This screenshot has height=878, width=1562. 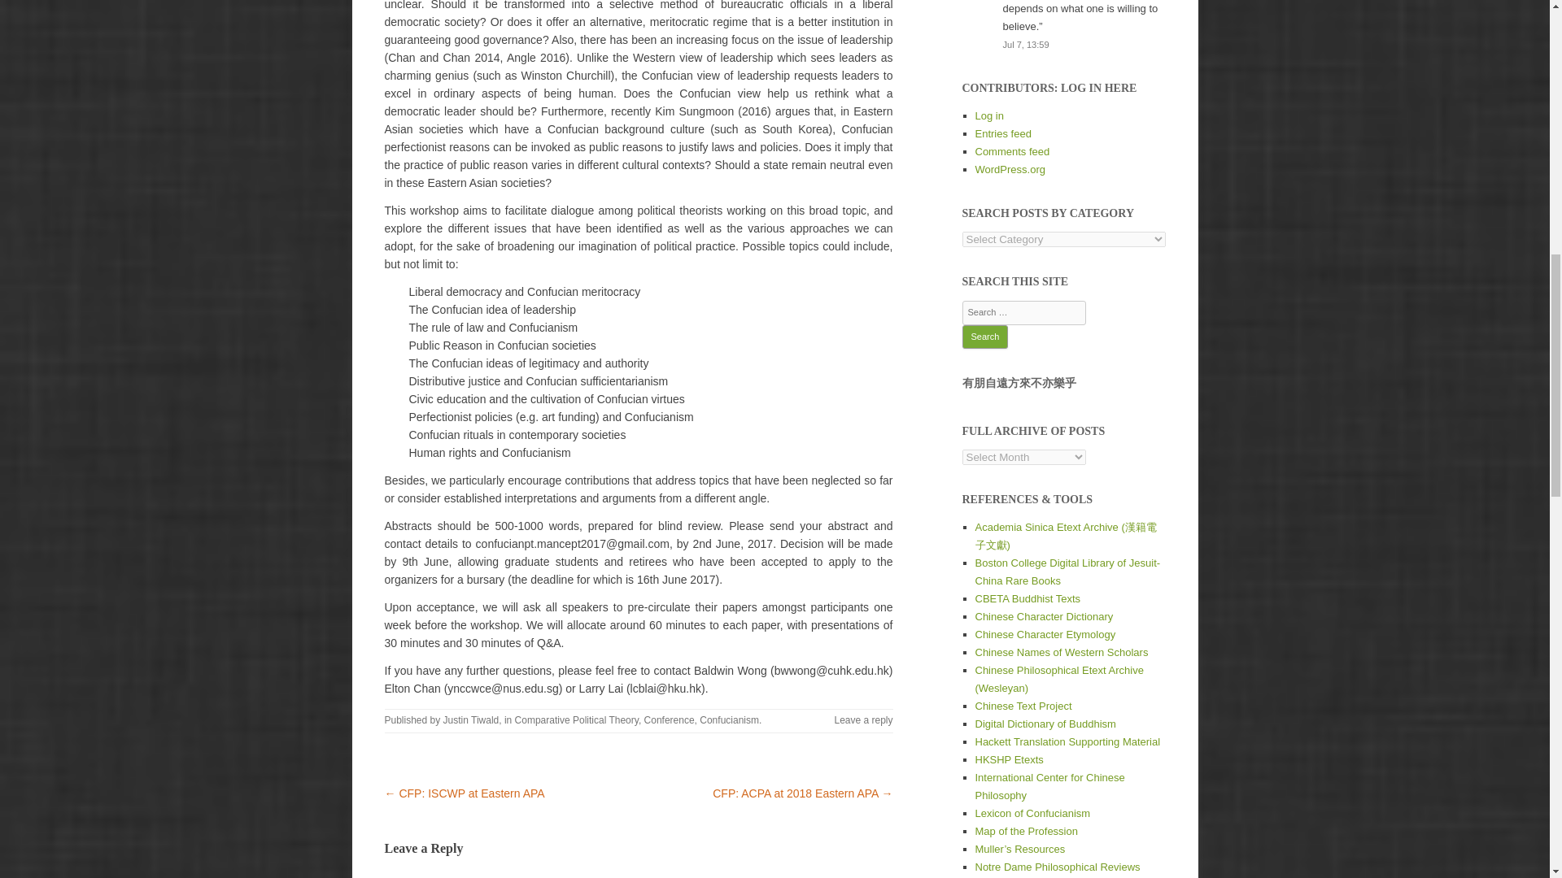 What do you see at coordinates (1067, 572) in the screenshot?
I see `Boston College Digital Library of Jesuit-China Rare Books` at bounding box center [1067, 572].